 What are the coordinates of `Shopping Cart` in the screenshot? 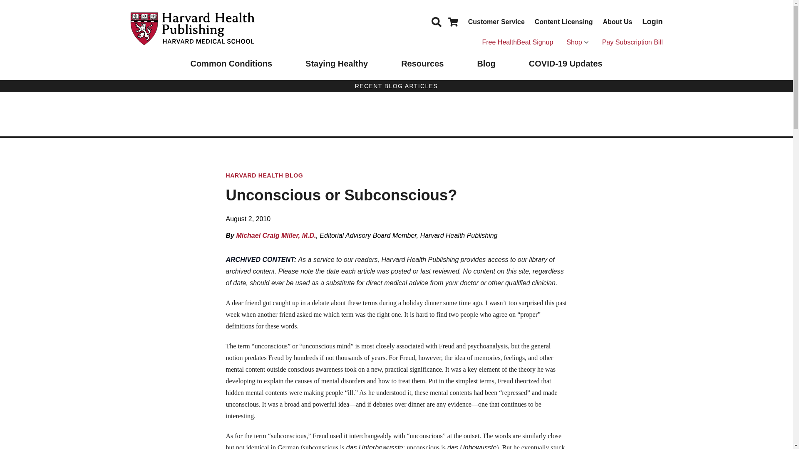 It's located at (453, 21).